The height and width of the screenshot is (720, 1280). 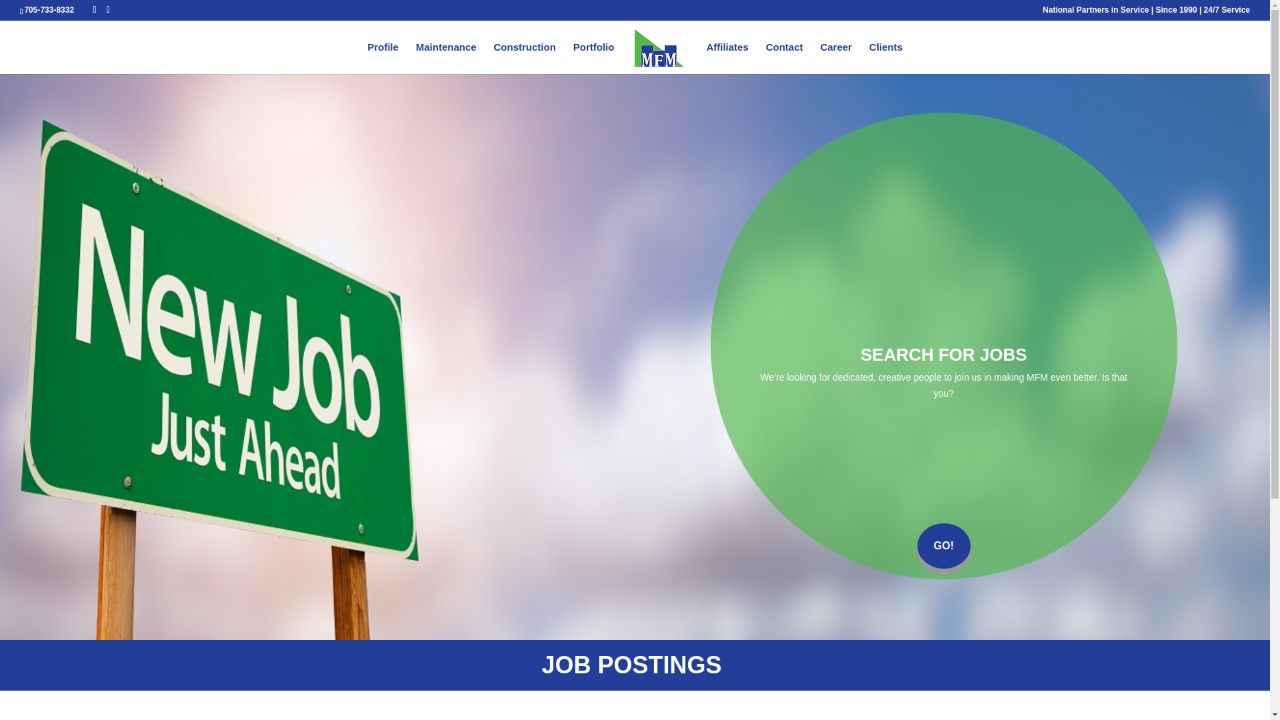 I want to click on Profile, so click(x=383, y=58).